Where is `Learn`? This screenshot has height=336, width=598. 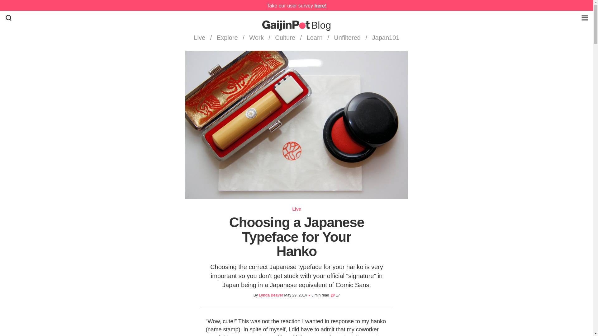 Learn is located at coordinates (315, 37).